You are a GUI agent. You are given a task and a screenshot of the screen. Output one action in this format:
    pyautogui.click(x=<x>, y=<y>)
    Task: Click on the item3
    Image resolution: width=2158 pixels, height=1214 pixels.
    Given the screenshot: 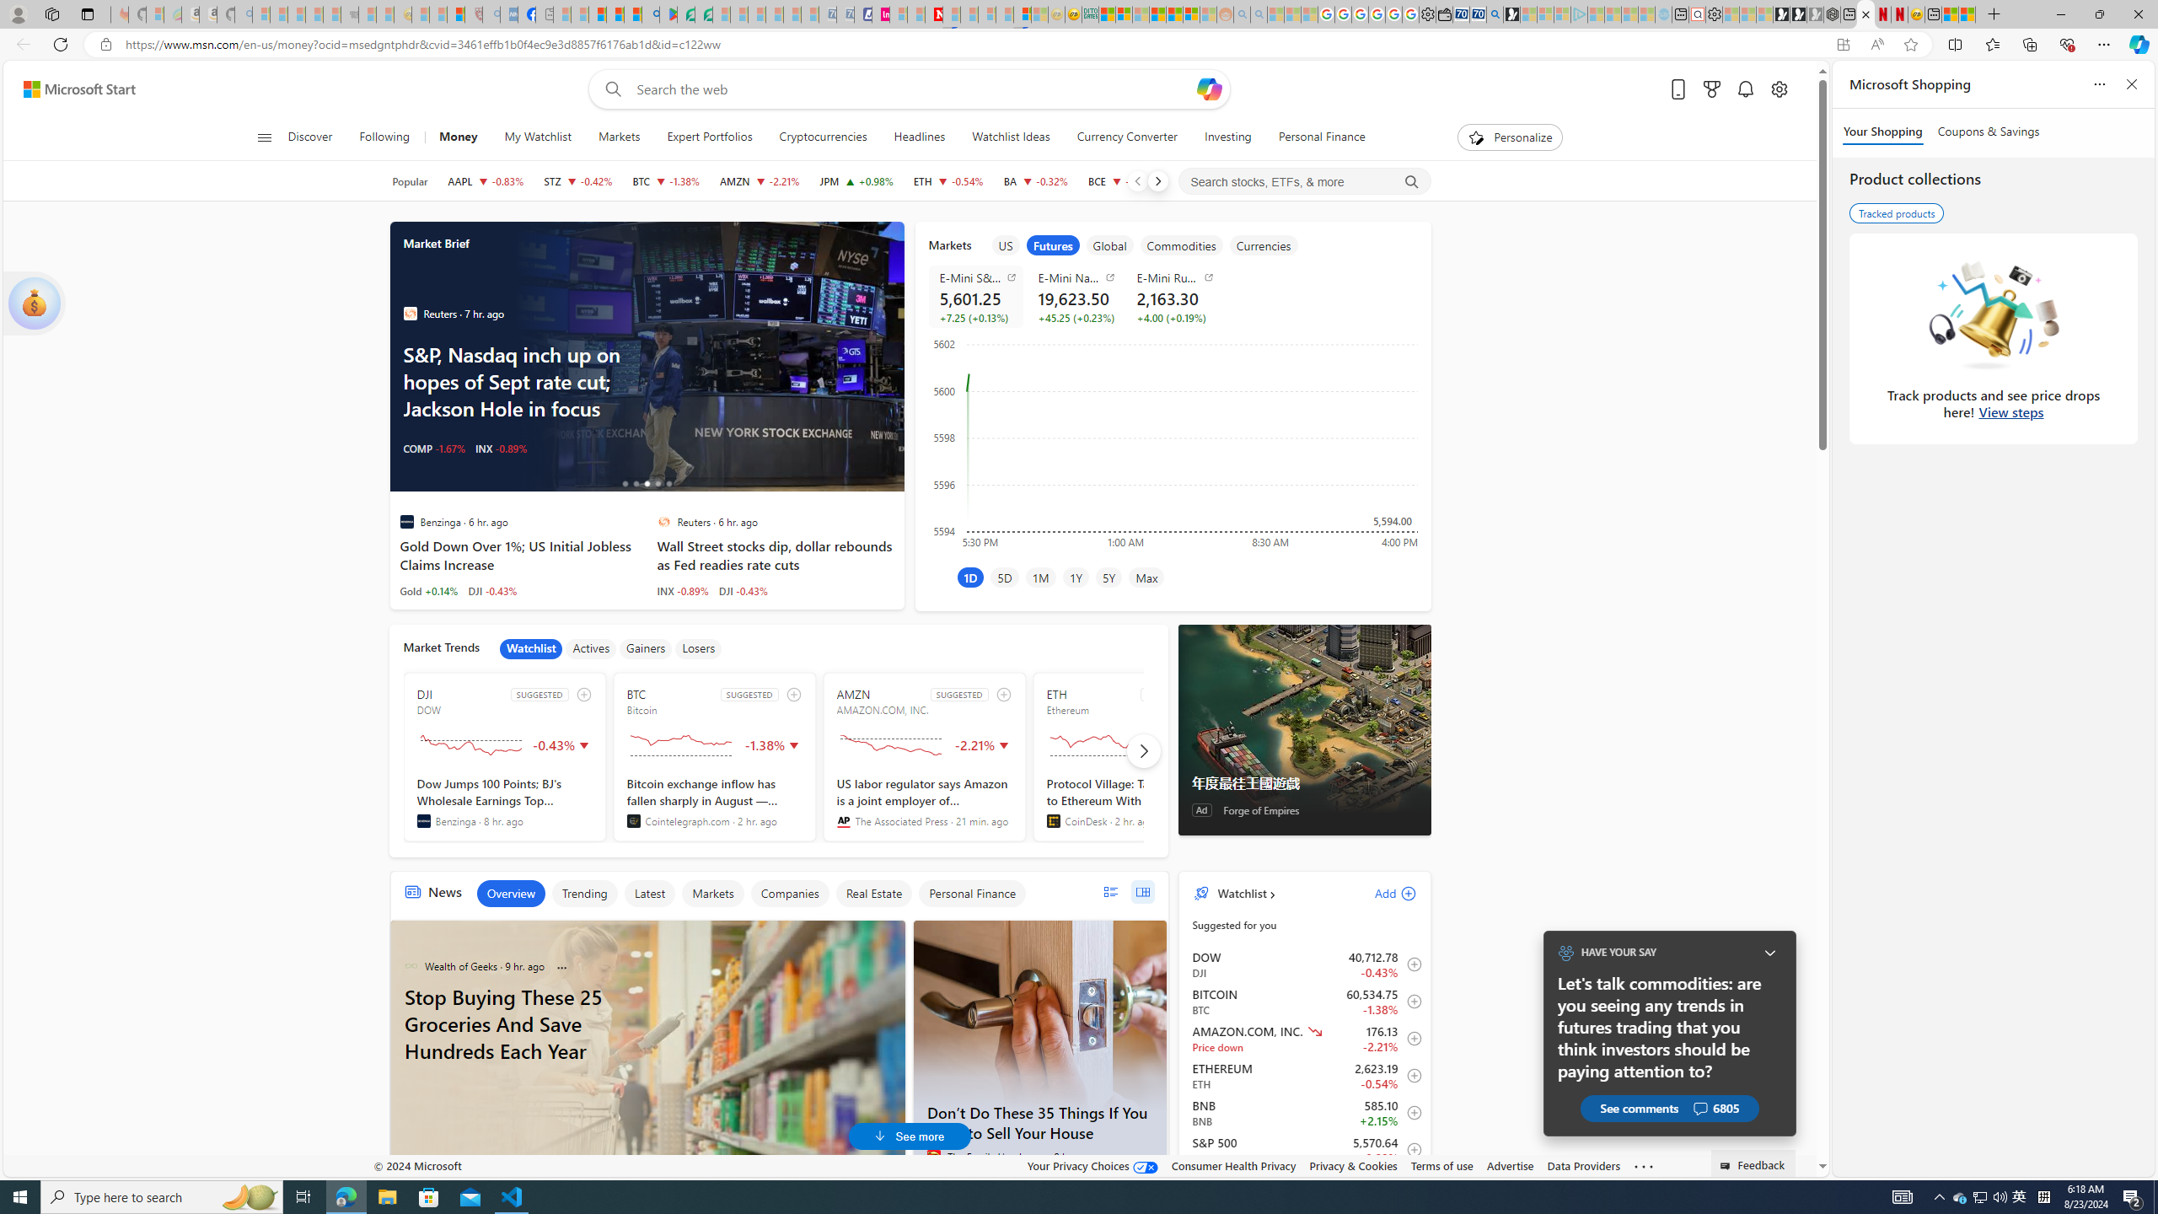 What is the action you would take?
    pyautogui.click(x=1109, y=244)
    